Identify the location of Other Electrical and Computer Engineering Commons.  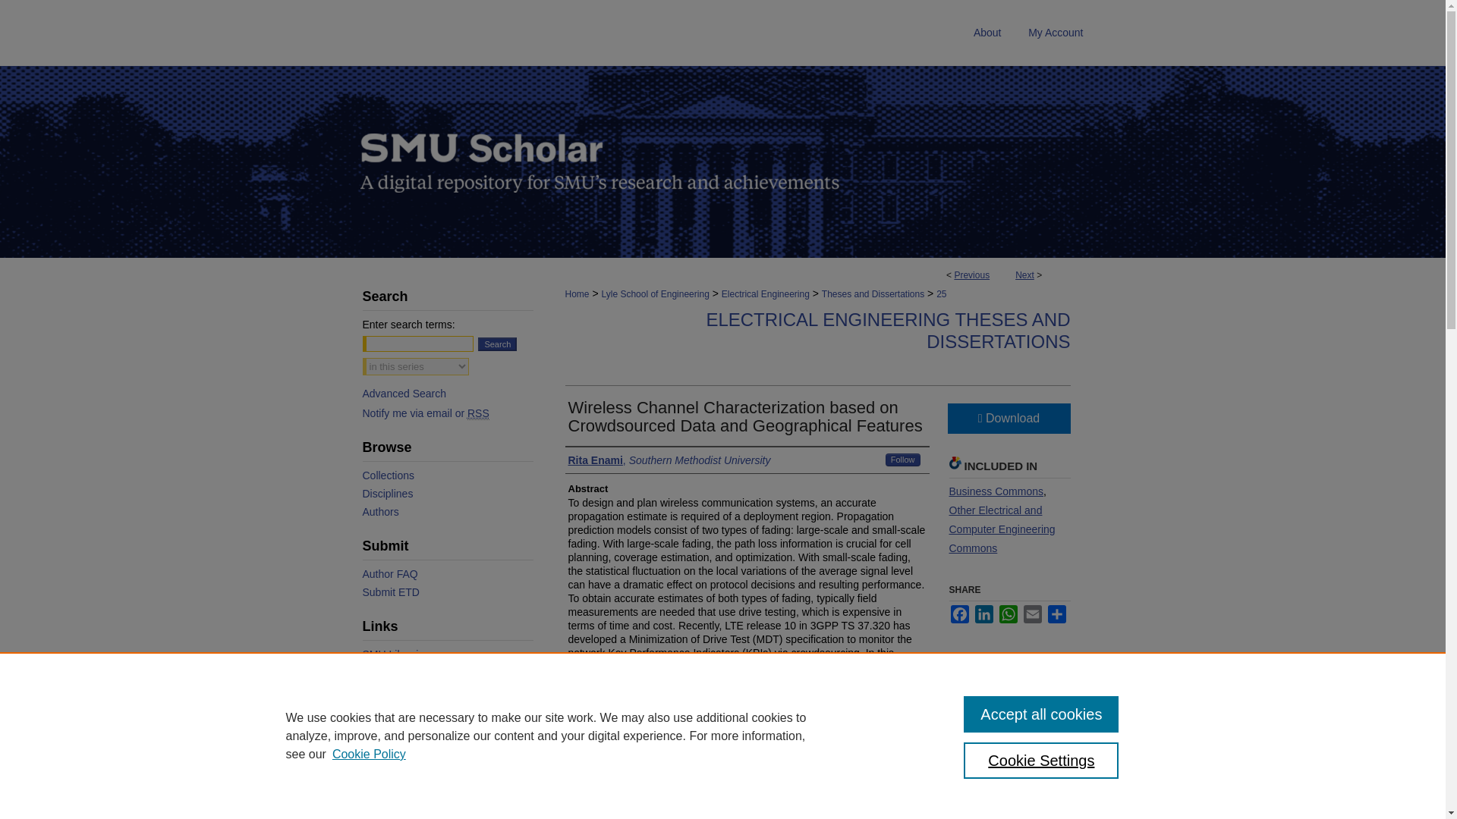
(1002, 529).